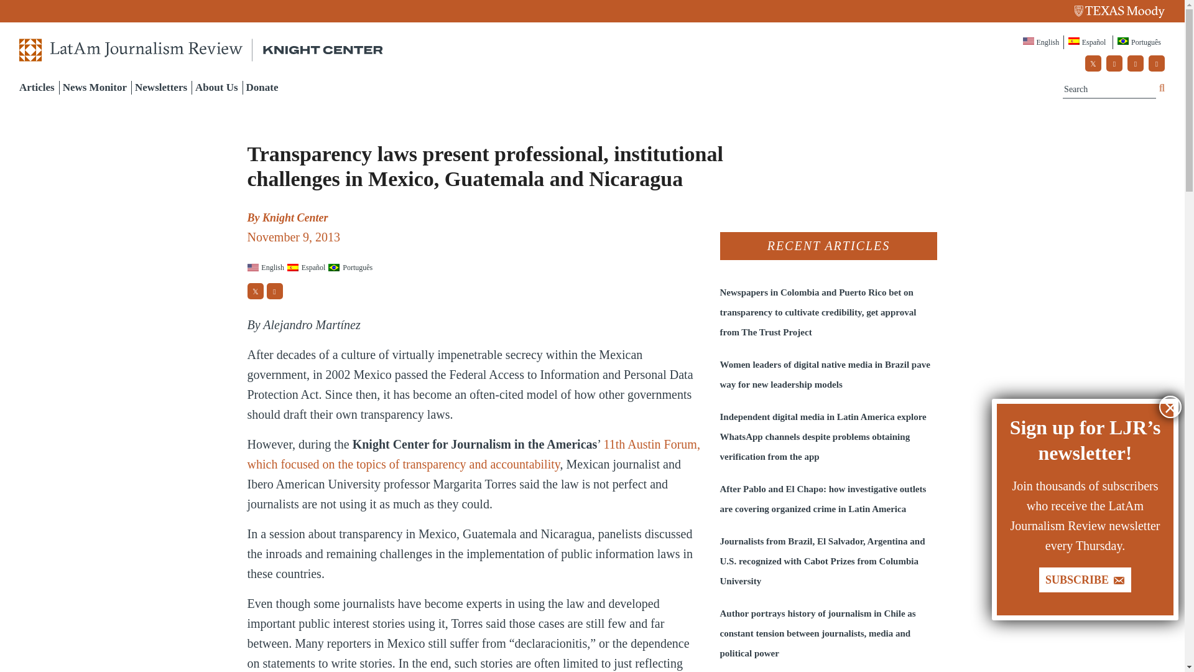  I want to click on search, so click(1162, 88).